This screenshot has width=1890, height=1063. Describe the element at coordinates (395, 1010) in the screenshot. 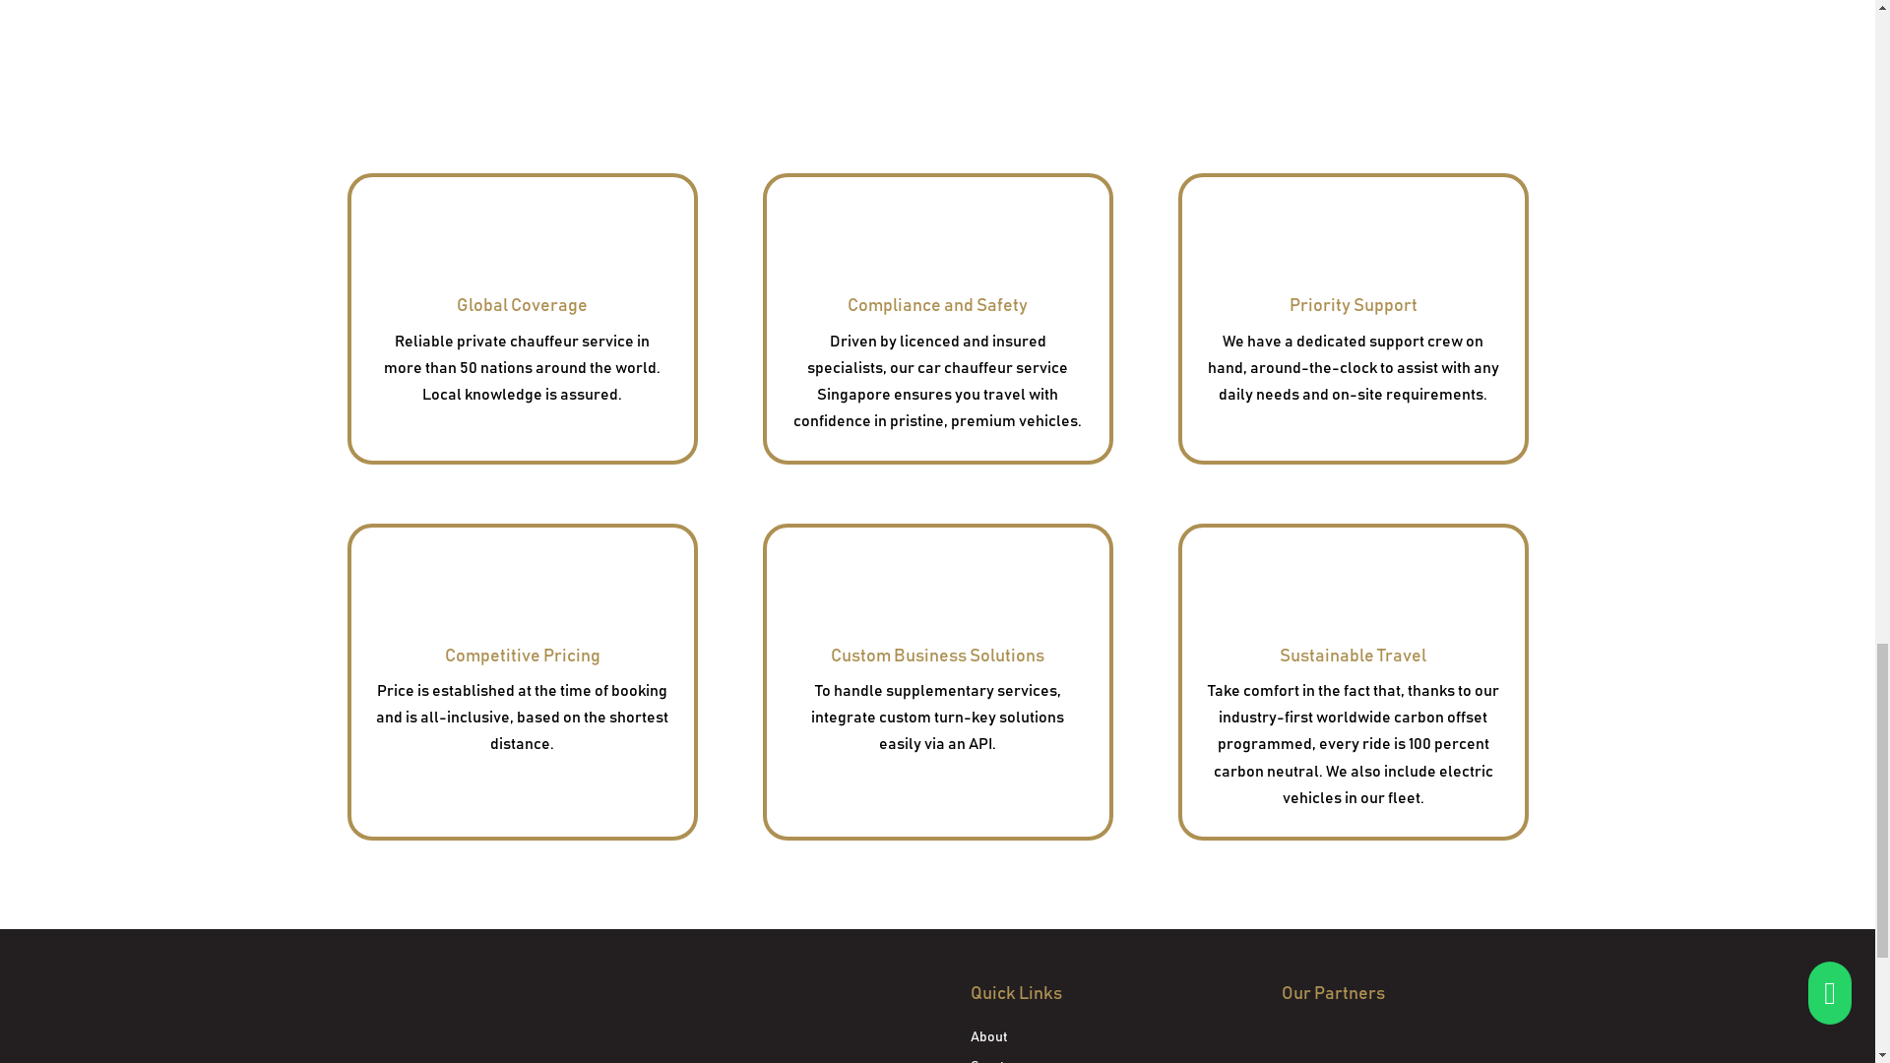

I see `limo-z-logo-footer` at that location.